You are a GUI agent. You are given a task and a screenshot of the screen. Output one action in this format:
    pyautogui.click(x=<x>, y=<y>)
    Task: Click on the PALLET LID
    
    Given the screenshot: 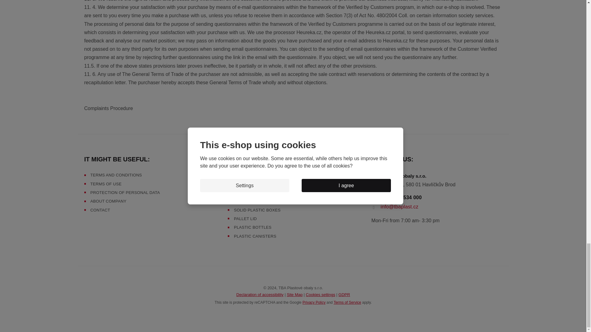 What is the action you would take?
    pyautogui.click(x=245, y=219)
    